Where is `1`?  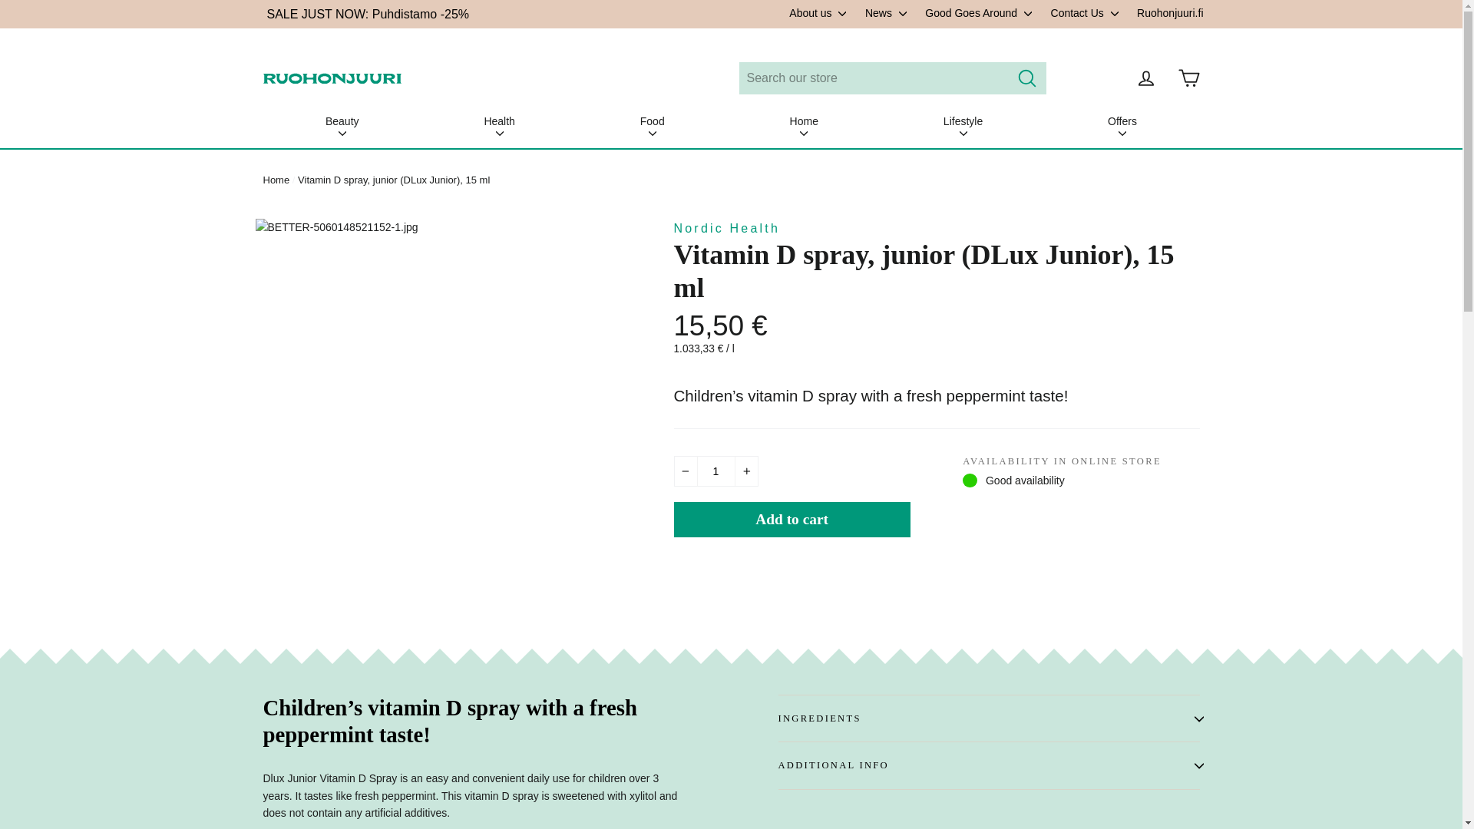
1 is located at coordinates (716, 471).